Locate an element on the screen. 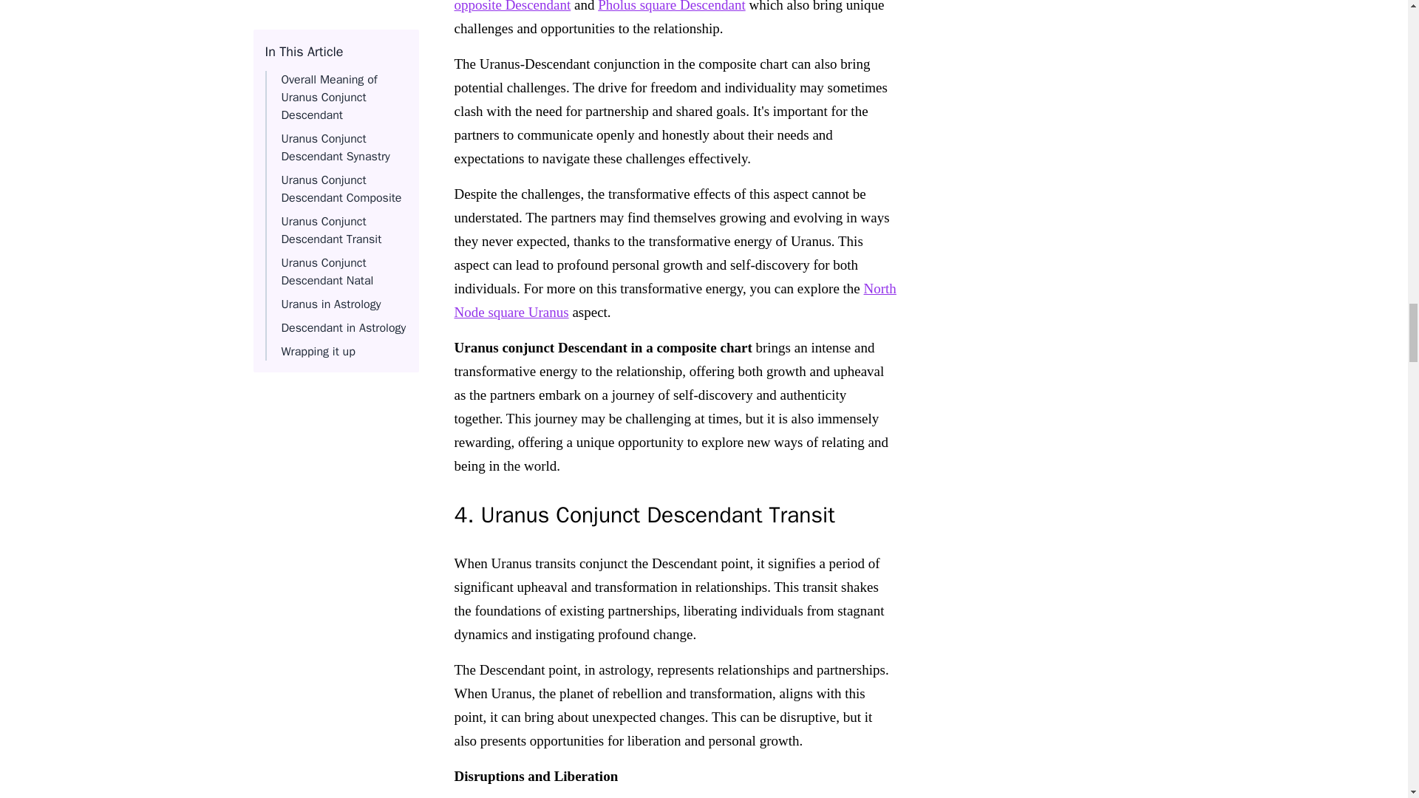 This screenshot has width=1419, height=798. Lilith opposite Descendant is located at coordinates (670, 6).